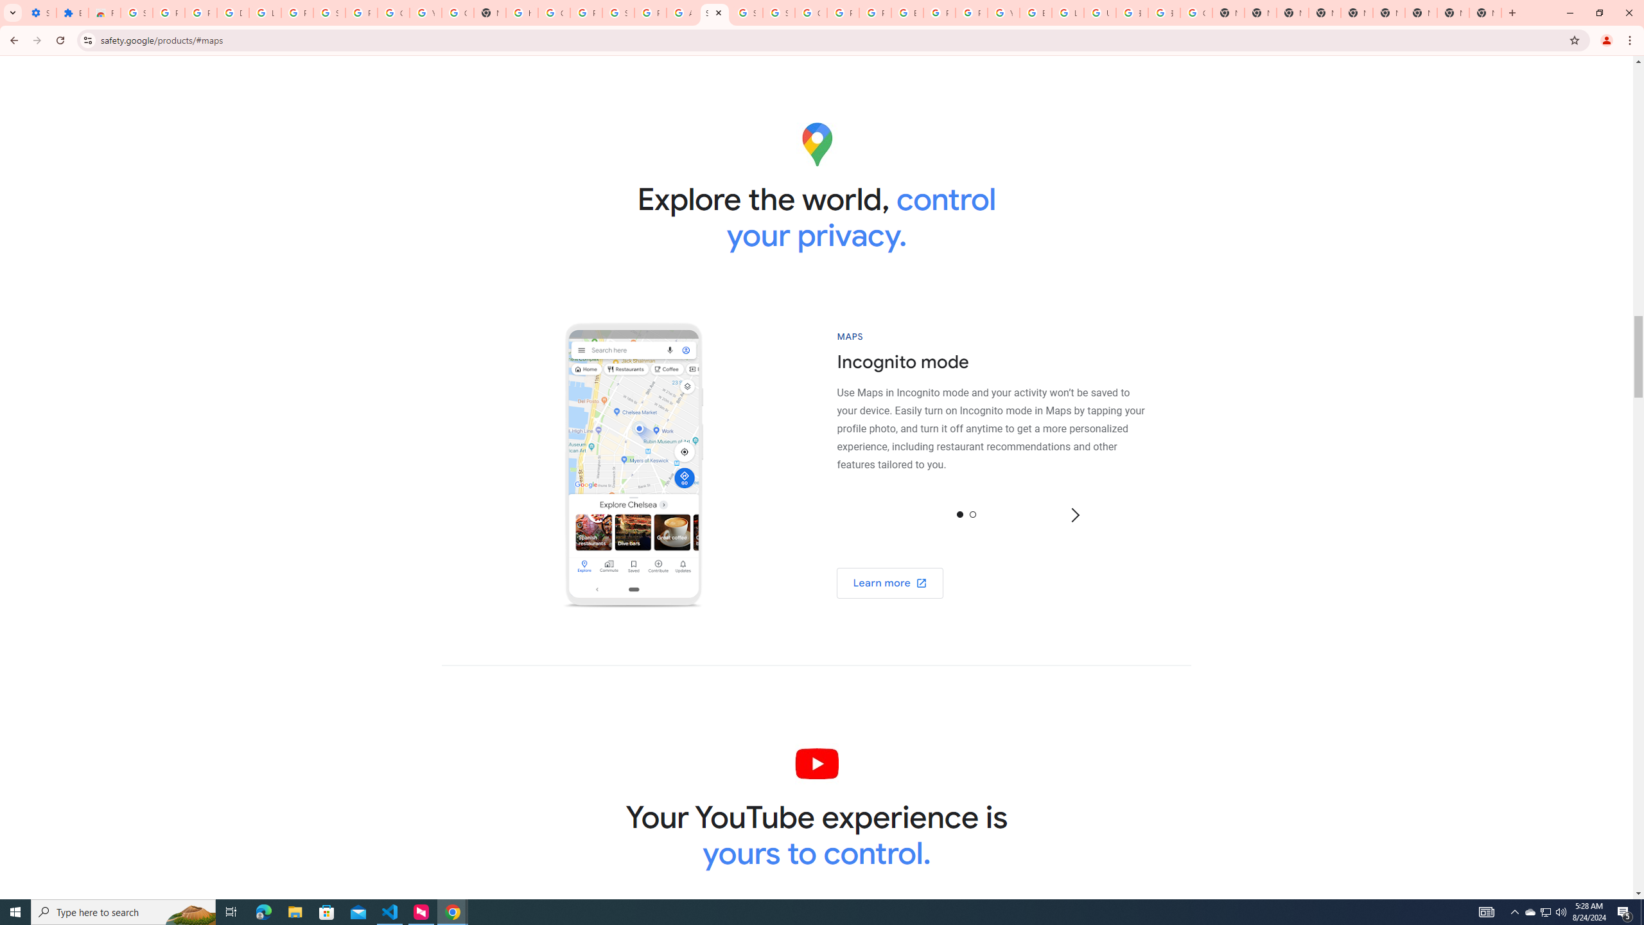 The height and width of the screenshot is (925, 1644). I want to click on The YouTube logo, so click(816, 763).